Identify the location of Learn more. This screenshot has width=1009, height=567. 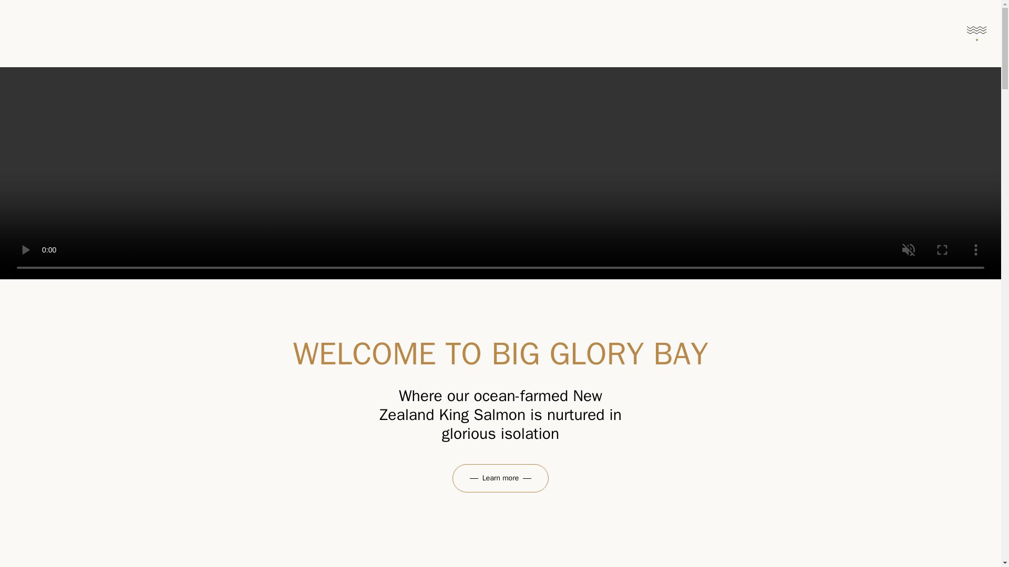
(500, 478).